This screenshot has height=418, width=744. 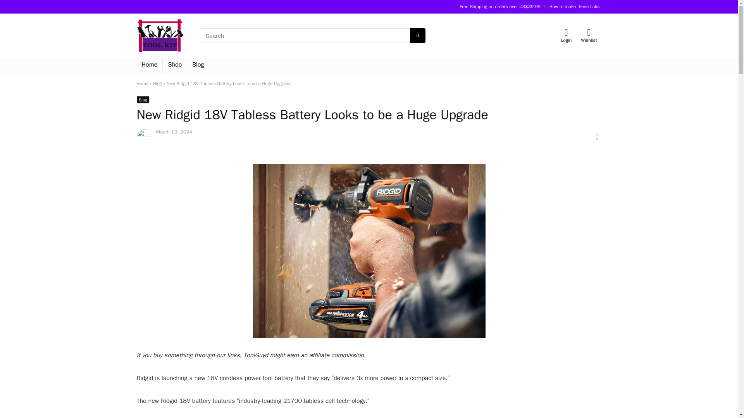 I want to click on Blog, so click(x=143, y=100).